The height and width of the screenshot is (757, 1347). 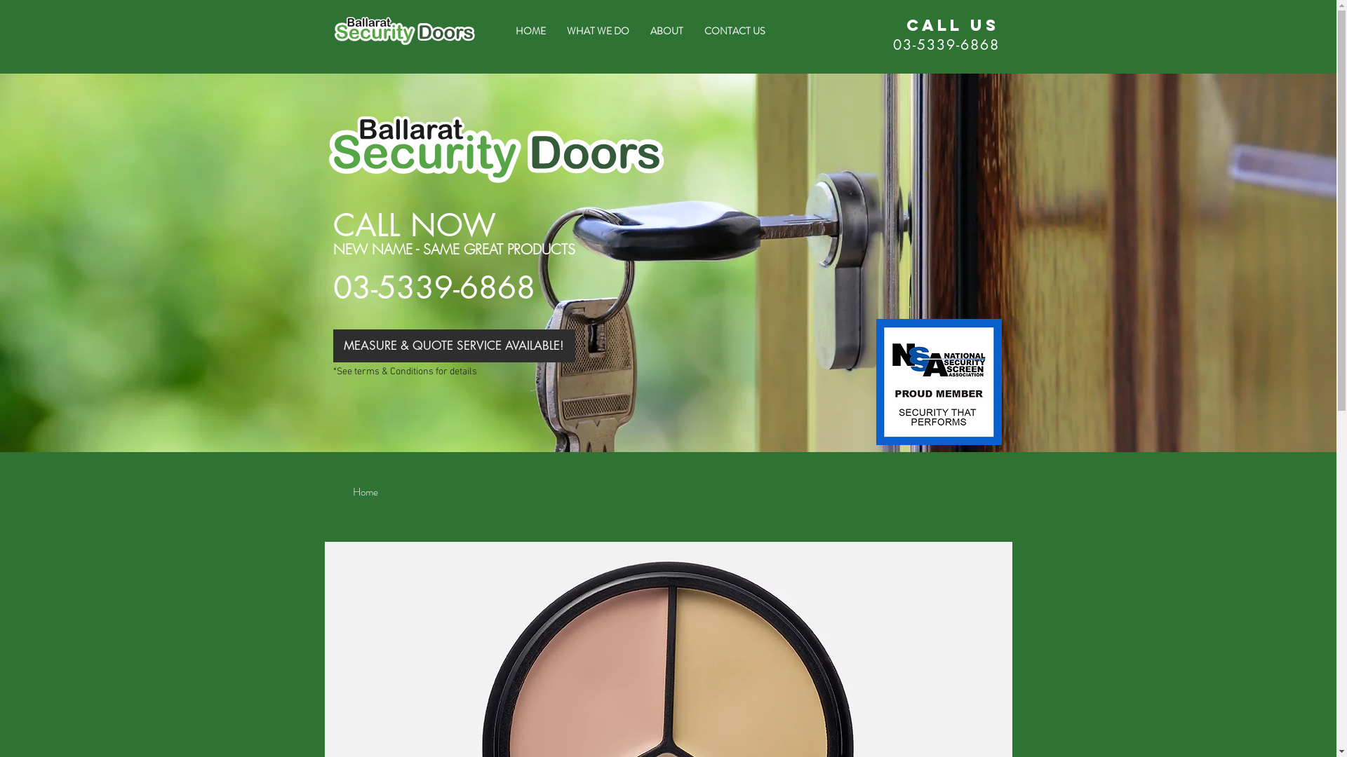 What do you see at coordinates (530, 31) in the screenshot?
I see `HOME` at bounding box center [530, 31].